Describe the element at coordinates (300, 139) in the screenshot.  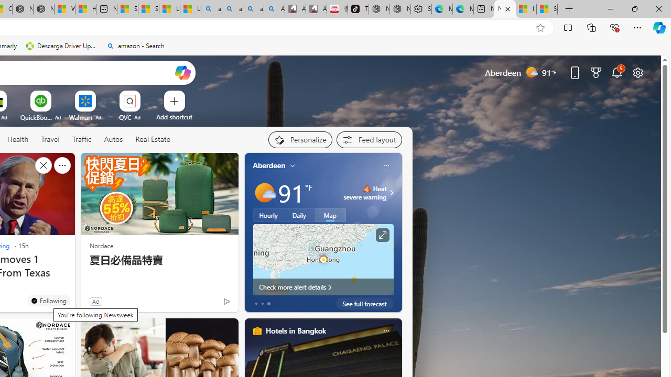
I see `Personalize your feed"` at that location.